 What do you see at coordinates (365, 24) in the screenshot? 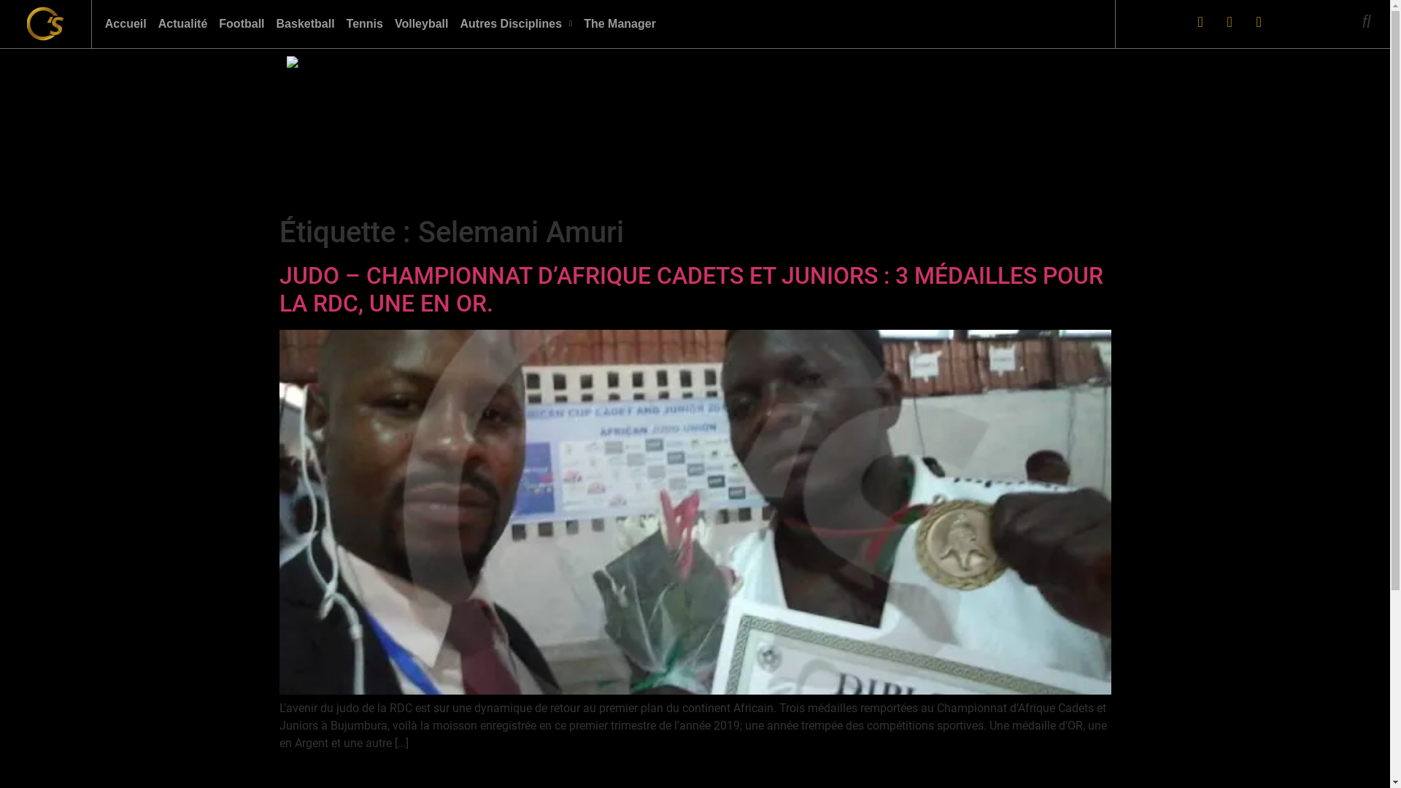
I see `Tennis` at bounding box center [365, 24].